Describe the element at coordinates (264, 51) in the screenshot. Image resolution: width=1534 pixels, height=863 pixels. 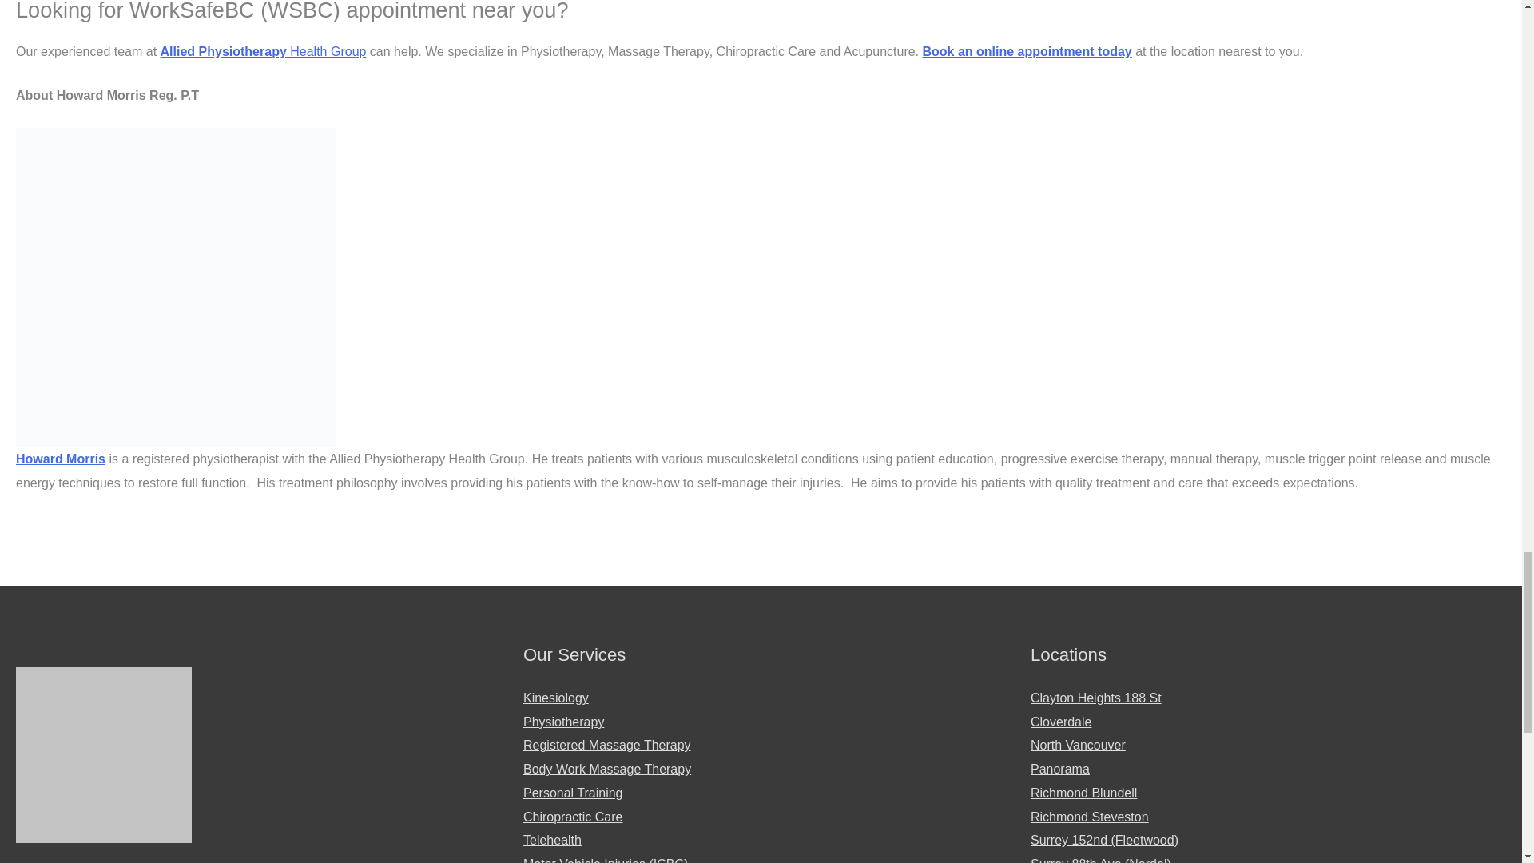
I see `Allied Physiotherapy Health Group` at that location.